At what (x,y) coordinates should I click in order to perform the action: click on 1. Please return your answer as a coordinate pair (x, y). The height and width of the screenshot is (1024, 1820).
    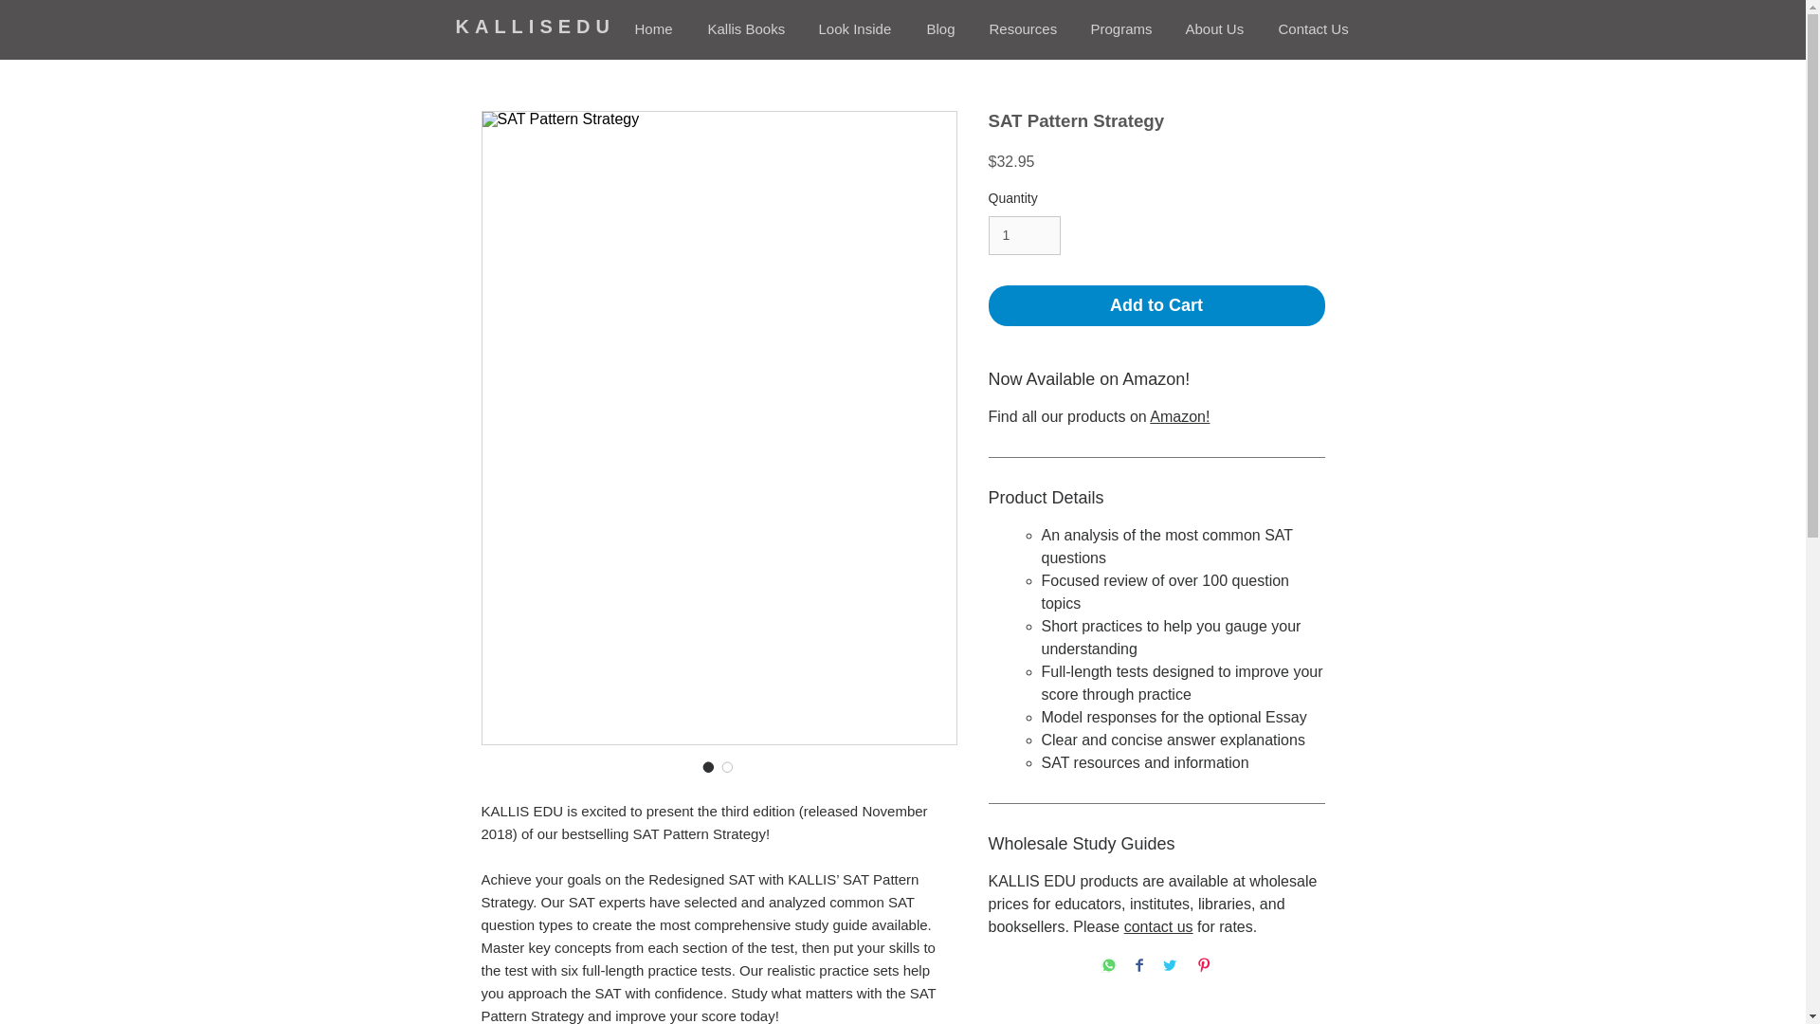
    Looking at the image, I should click on (1024, 235).